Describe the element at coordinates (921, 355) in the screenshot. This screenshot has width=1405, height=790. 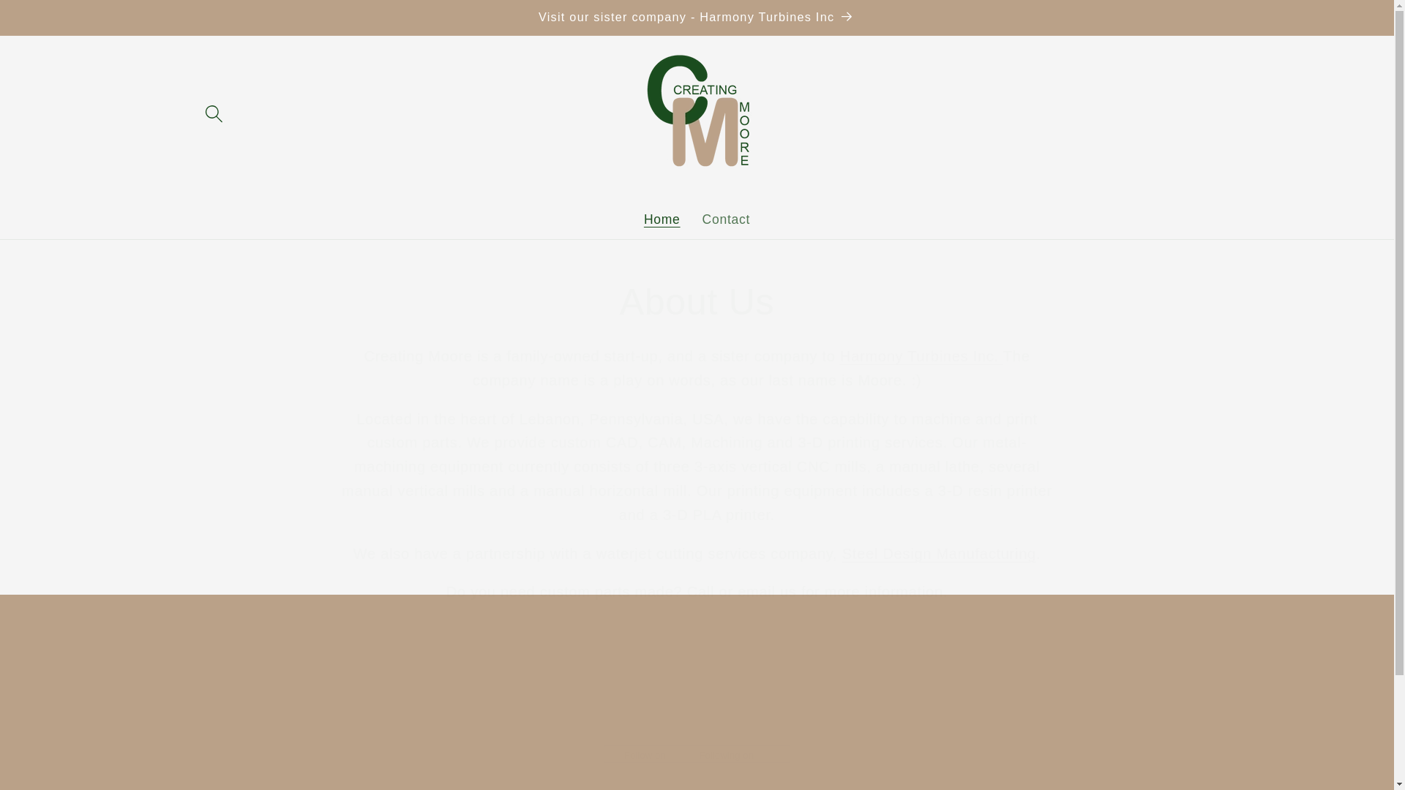
I see `Harmony Turbines Inc. ` at that location.